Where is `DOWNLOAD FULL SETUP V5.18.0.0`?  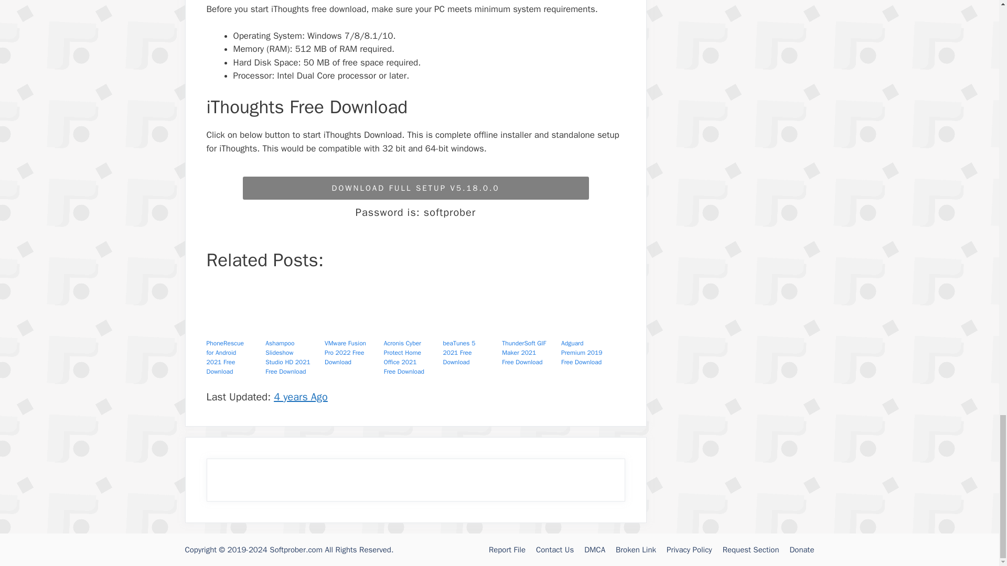 DOWNLOAD FULL SETUP V5.18.0.0 is located at coordinates (415, 188).